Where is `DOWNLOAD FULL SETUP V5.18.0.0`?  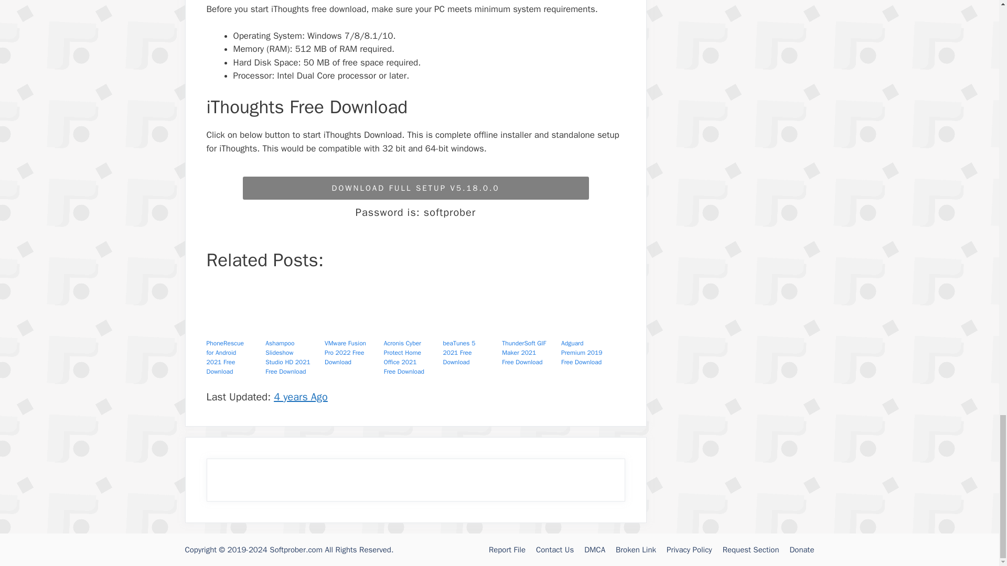 DOWNLOAD FULL SETUP V5.18.0.0 is located at coordinates (415, 188).